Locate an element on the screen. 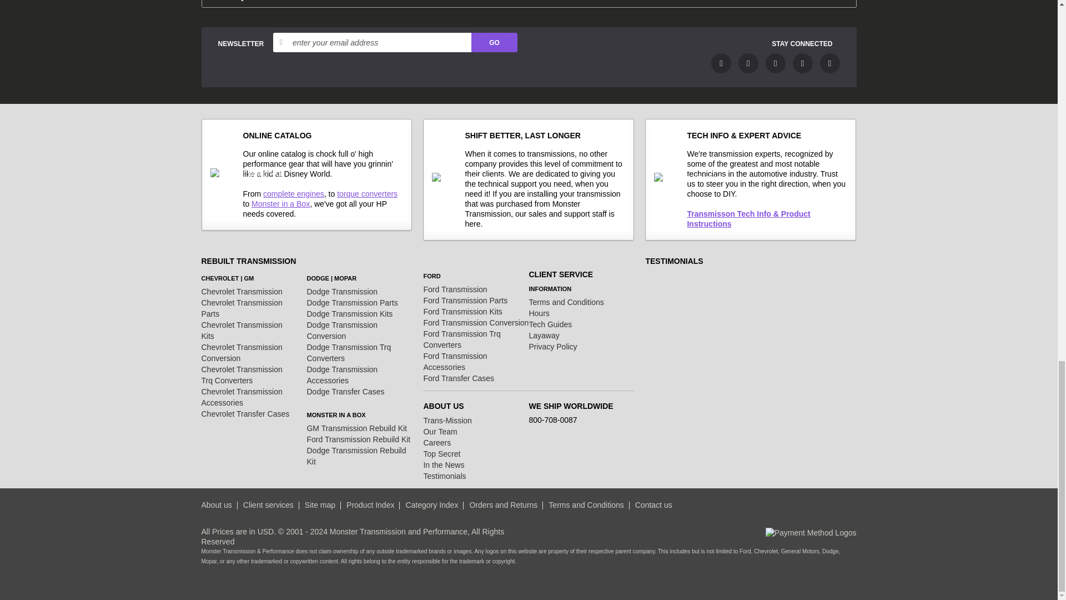  Subscribe to Our Channel is located at coordinates (775, 63).